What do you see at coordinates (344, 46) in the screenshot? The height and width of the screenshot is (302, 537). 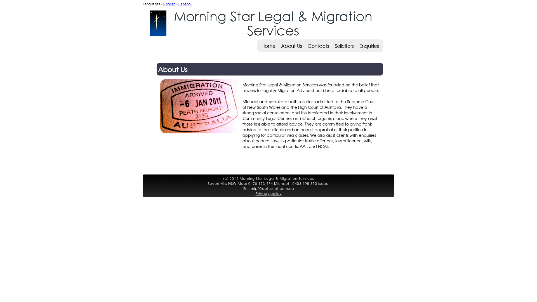 I see `Solicitors` at bounding box center [344, 46].